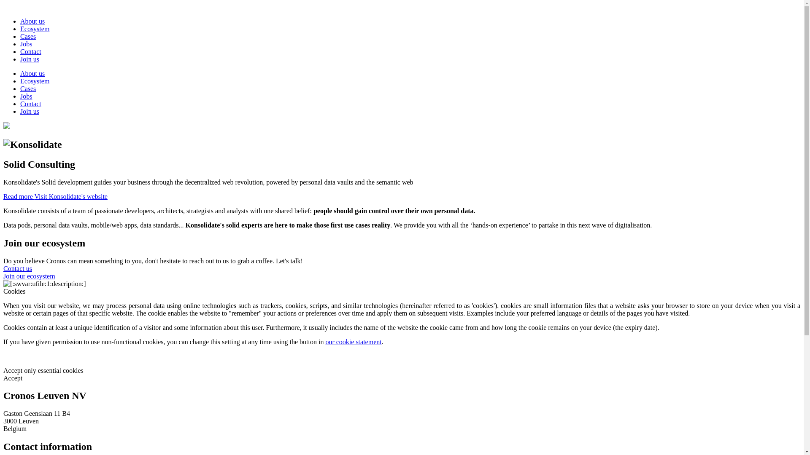  What do you see at coordinates (28, 36) in the screenshot?
I see `Cases` at bounding box center [28, 36].